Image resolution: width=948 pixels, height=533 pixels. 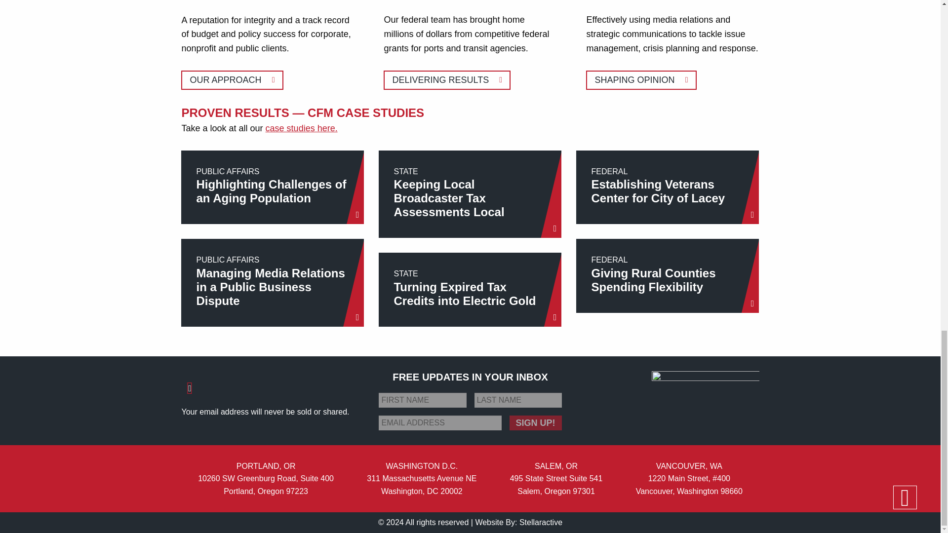 What do you see at coordinates (641, 80) in the screenshot?
I see `Public Affairs` at bounding box center [641, 80].